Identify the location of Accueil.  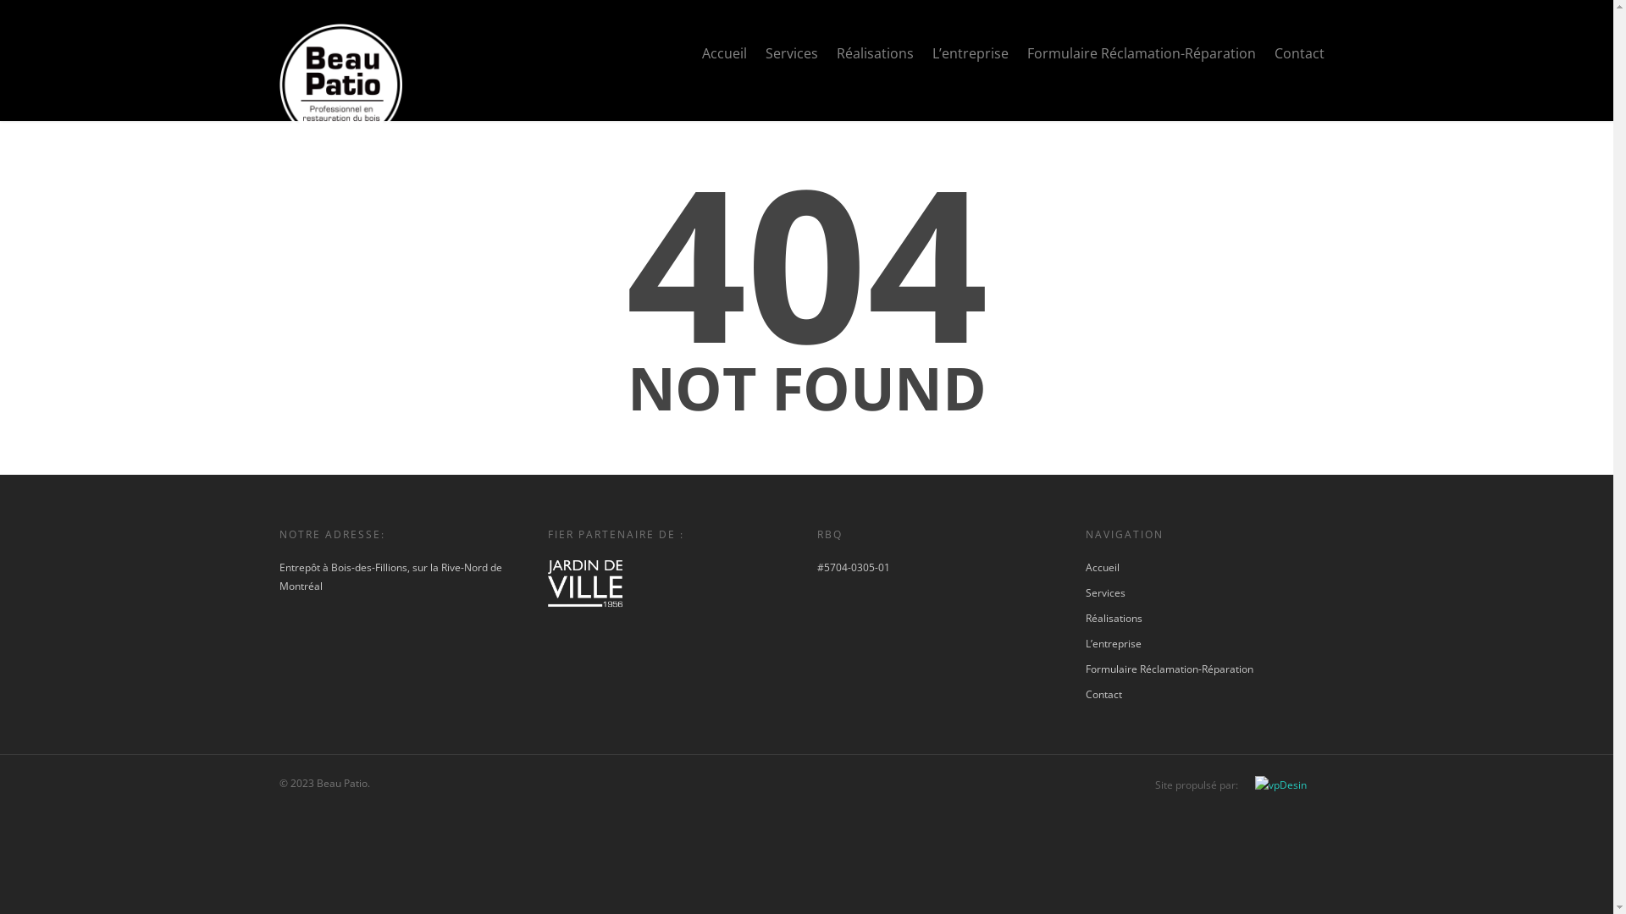
(1209, 568).